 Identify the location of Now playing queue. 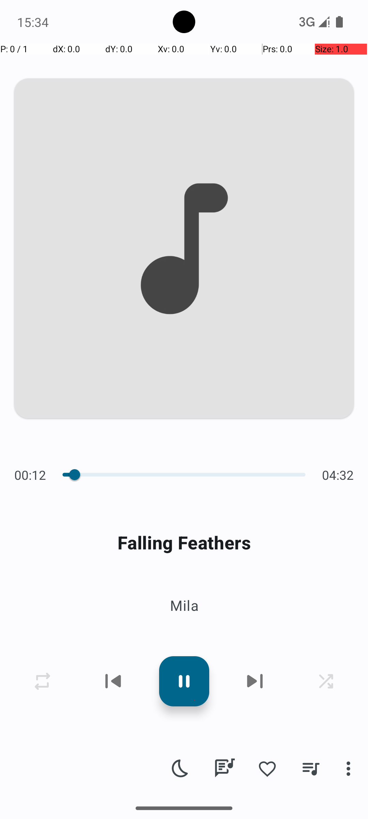
(311, 768).